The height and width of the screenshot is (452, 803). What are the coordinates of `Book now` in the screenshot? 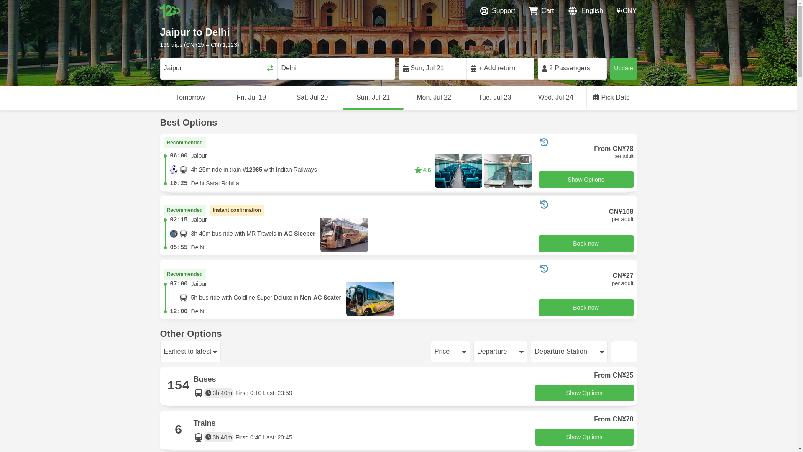 It's located at (586, 307).